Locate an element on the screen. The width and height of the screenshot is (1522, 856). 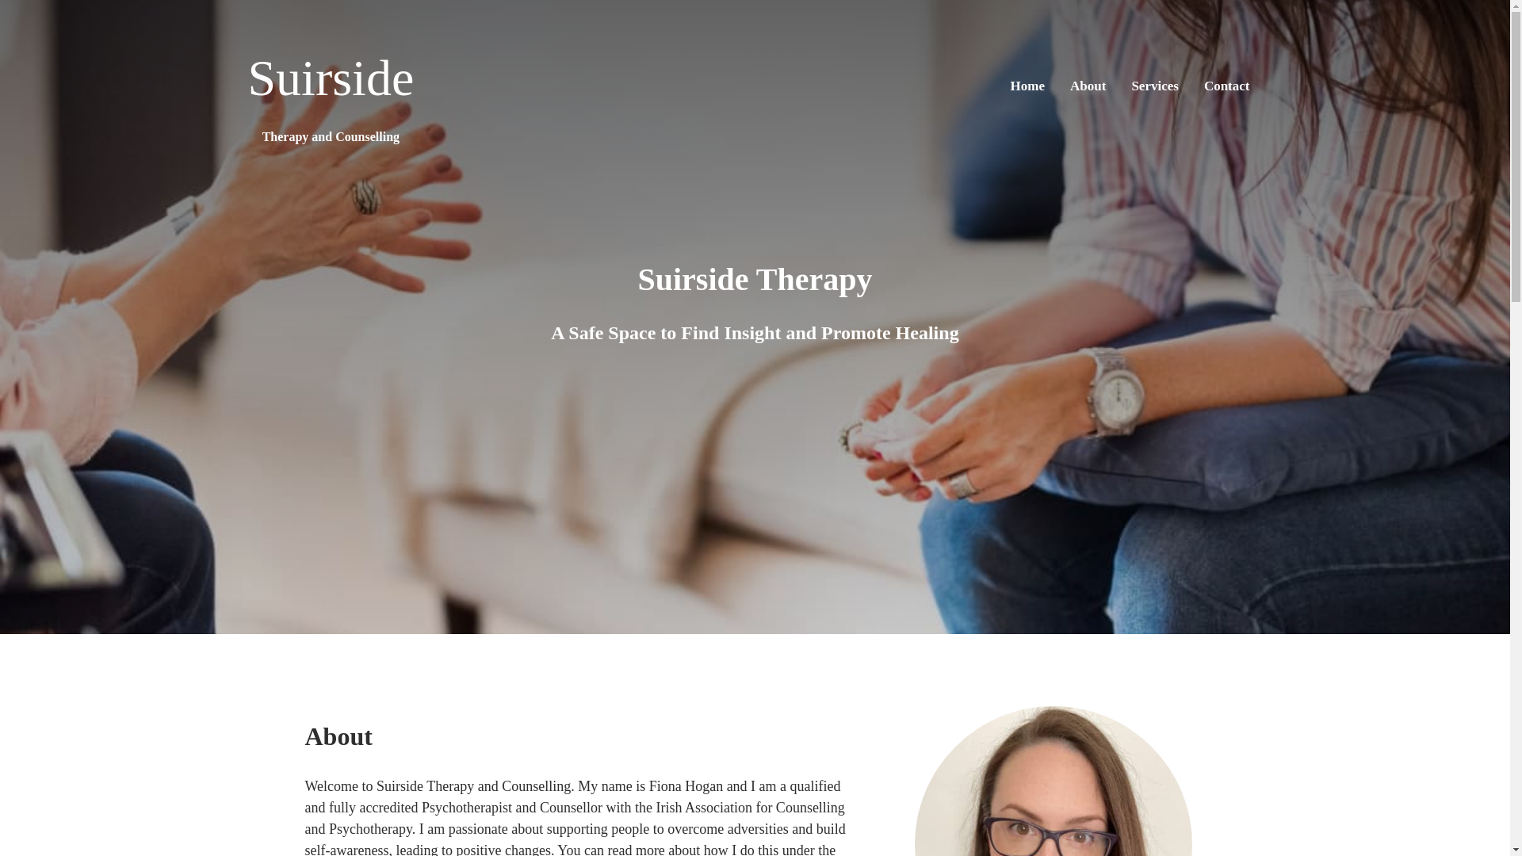
Contact is located at coordinates (1088, 86).